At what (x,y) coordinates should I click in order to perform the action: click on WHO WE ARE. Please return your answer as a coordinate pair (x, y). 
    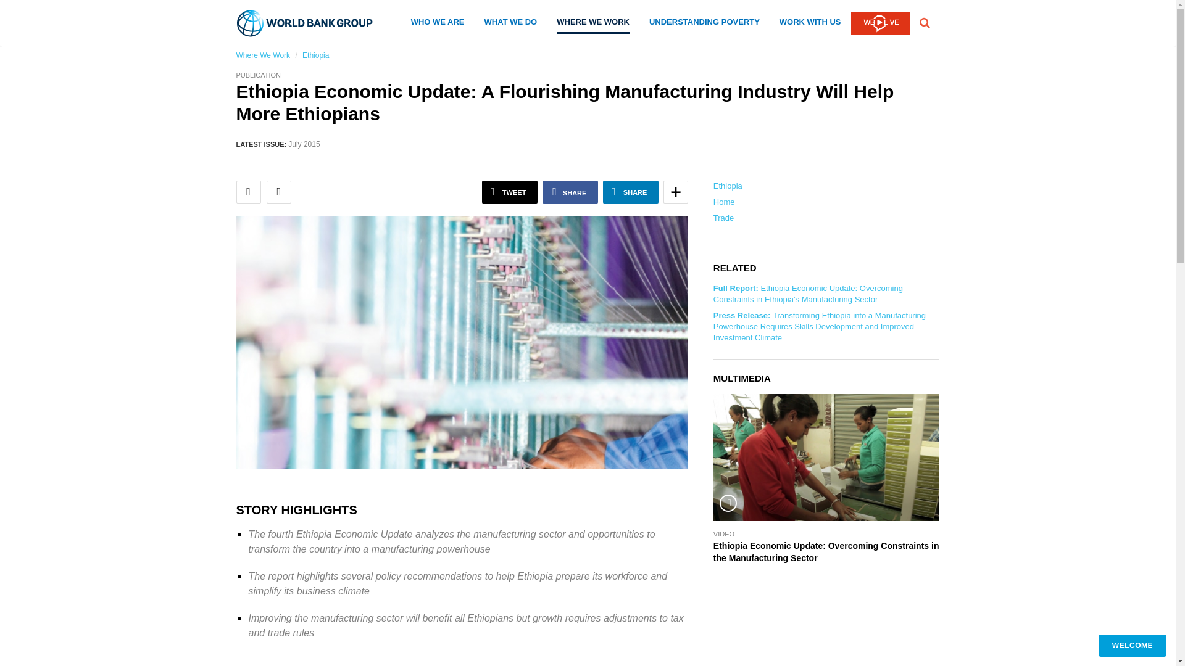
    Looking at the image, I should click on (438, 25).